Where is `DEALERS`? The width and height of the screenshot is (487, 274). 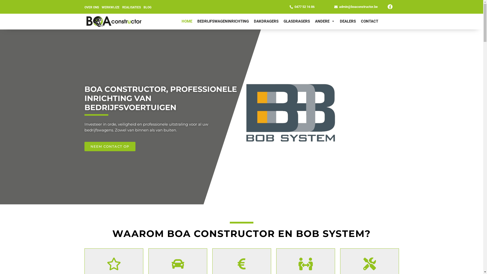 DEALERS is located at coordinates (348, 21).